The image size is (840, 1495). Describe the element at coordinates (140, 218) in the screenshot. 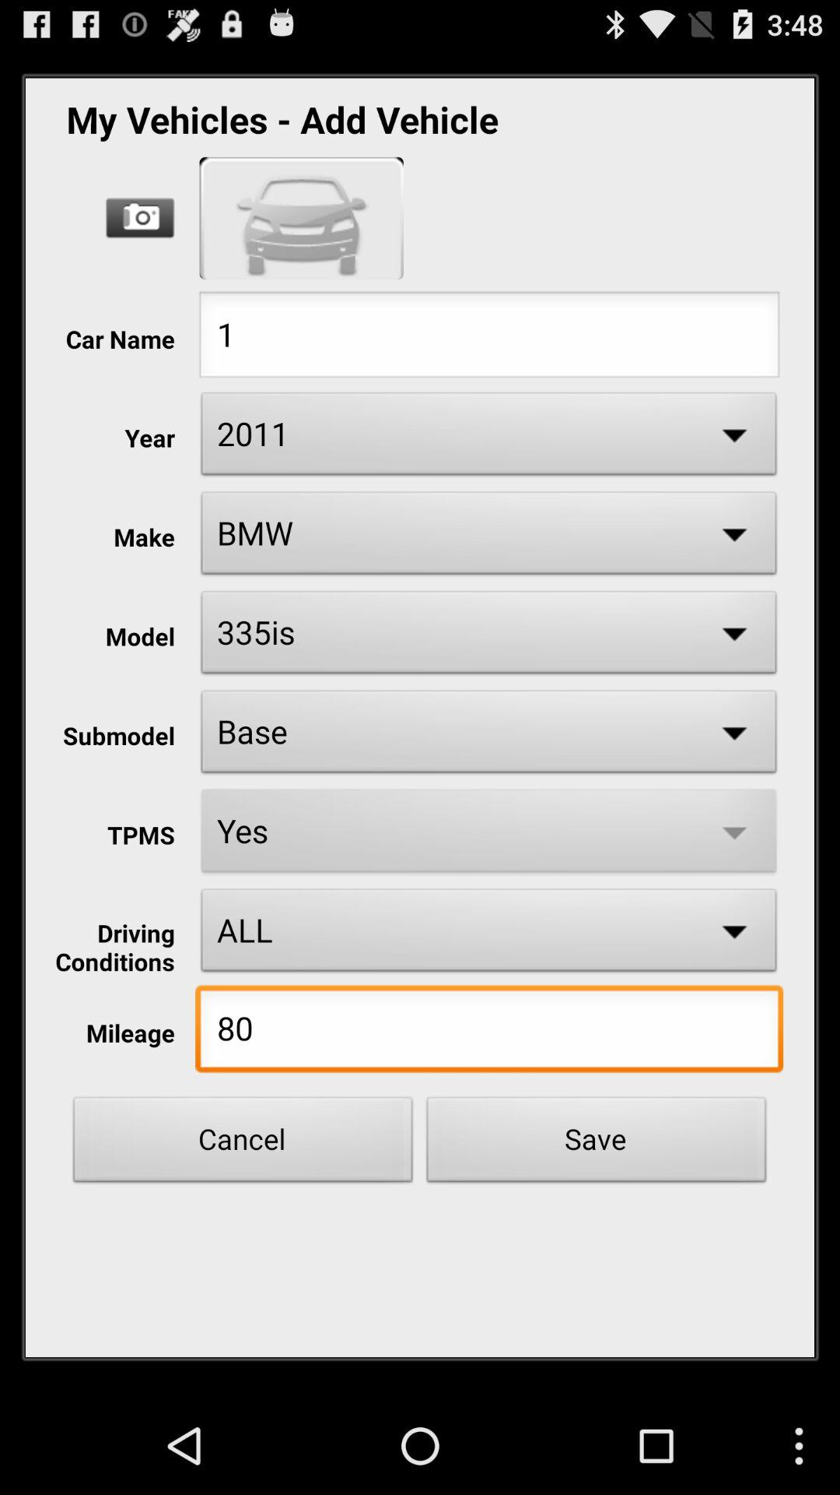

I see `to add picture` at that location.